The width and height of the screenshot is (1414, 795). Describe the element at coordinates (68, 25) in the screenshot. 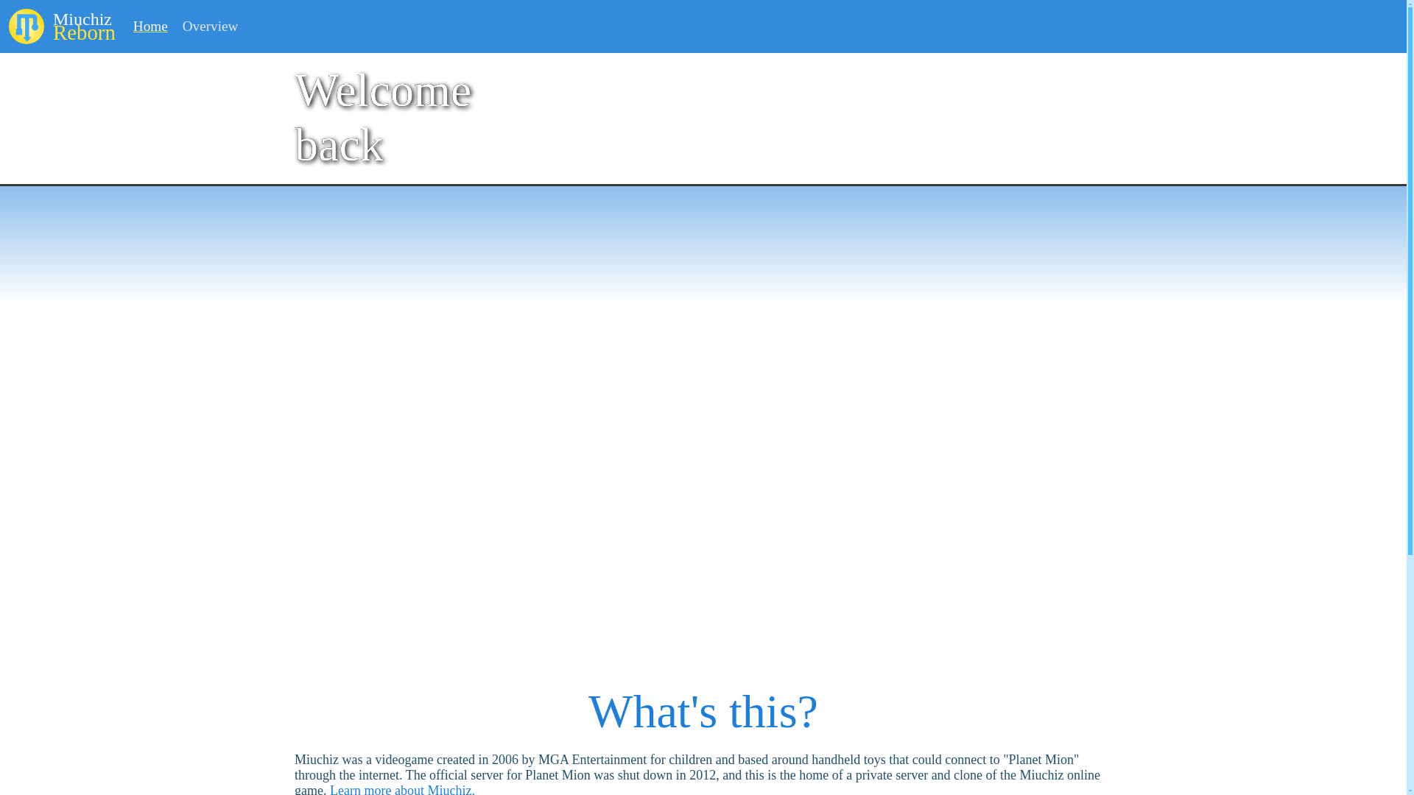

I see `Overview` at that location.